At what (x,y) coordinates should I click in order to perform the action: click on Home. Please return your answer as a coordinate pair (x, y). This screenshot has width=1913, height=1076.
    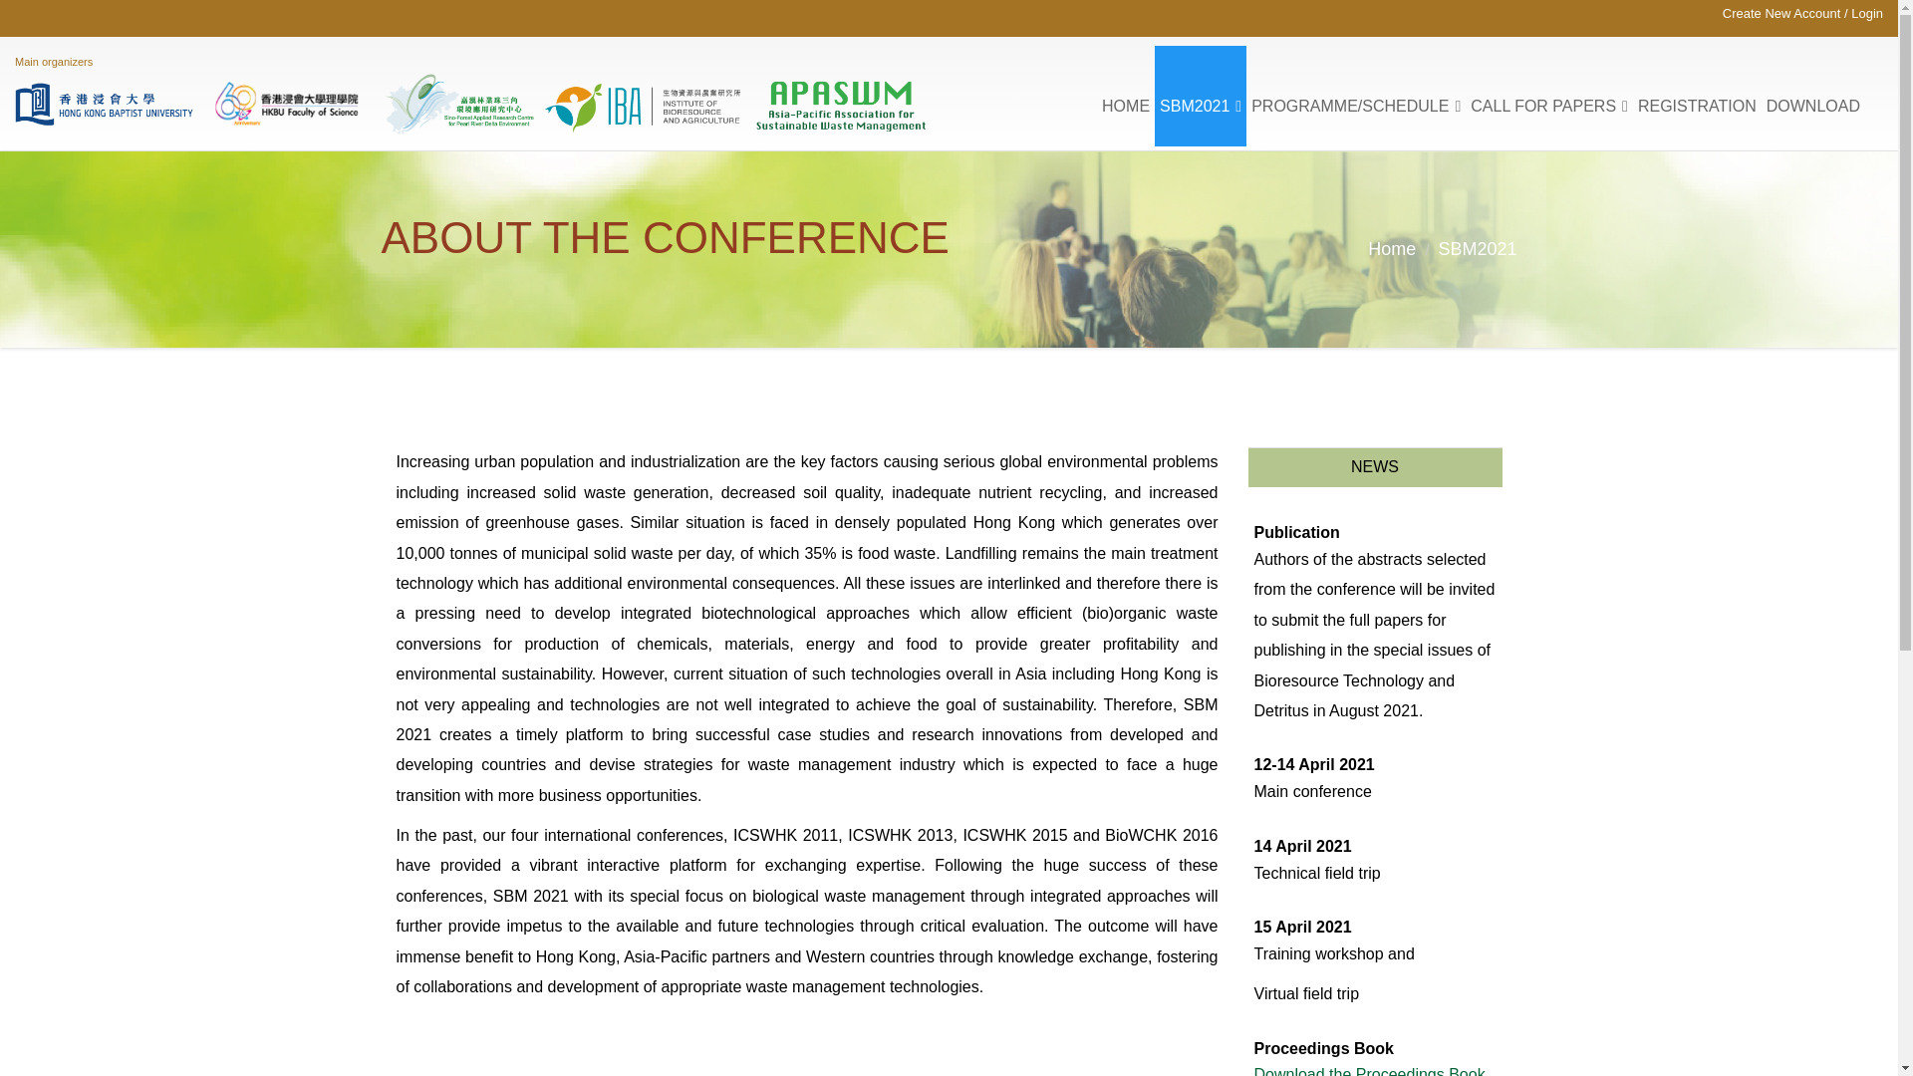
    Looking at the image, I should click on (1391, 249).